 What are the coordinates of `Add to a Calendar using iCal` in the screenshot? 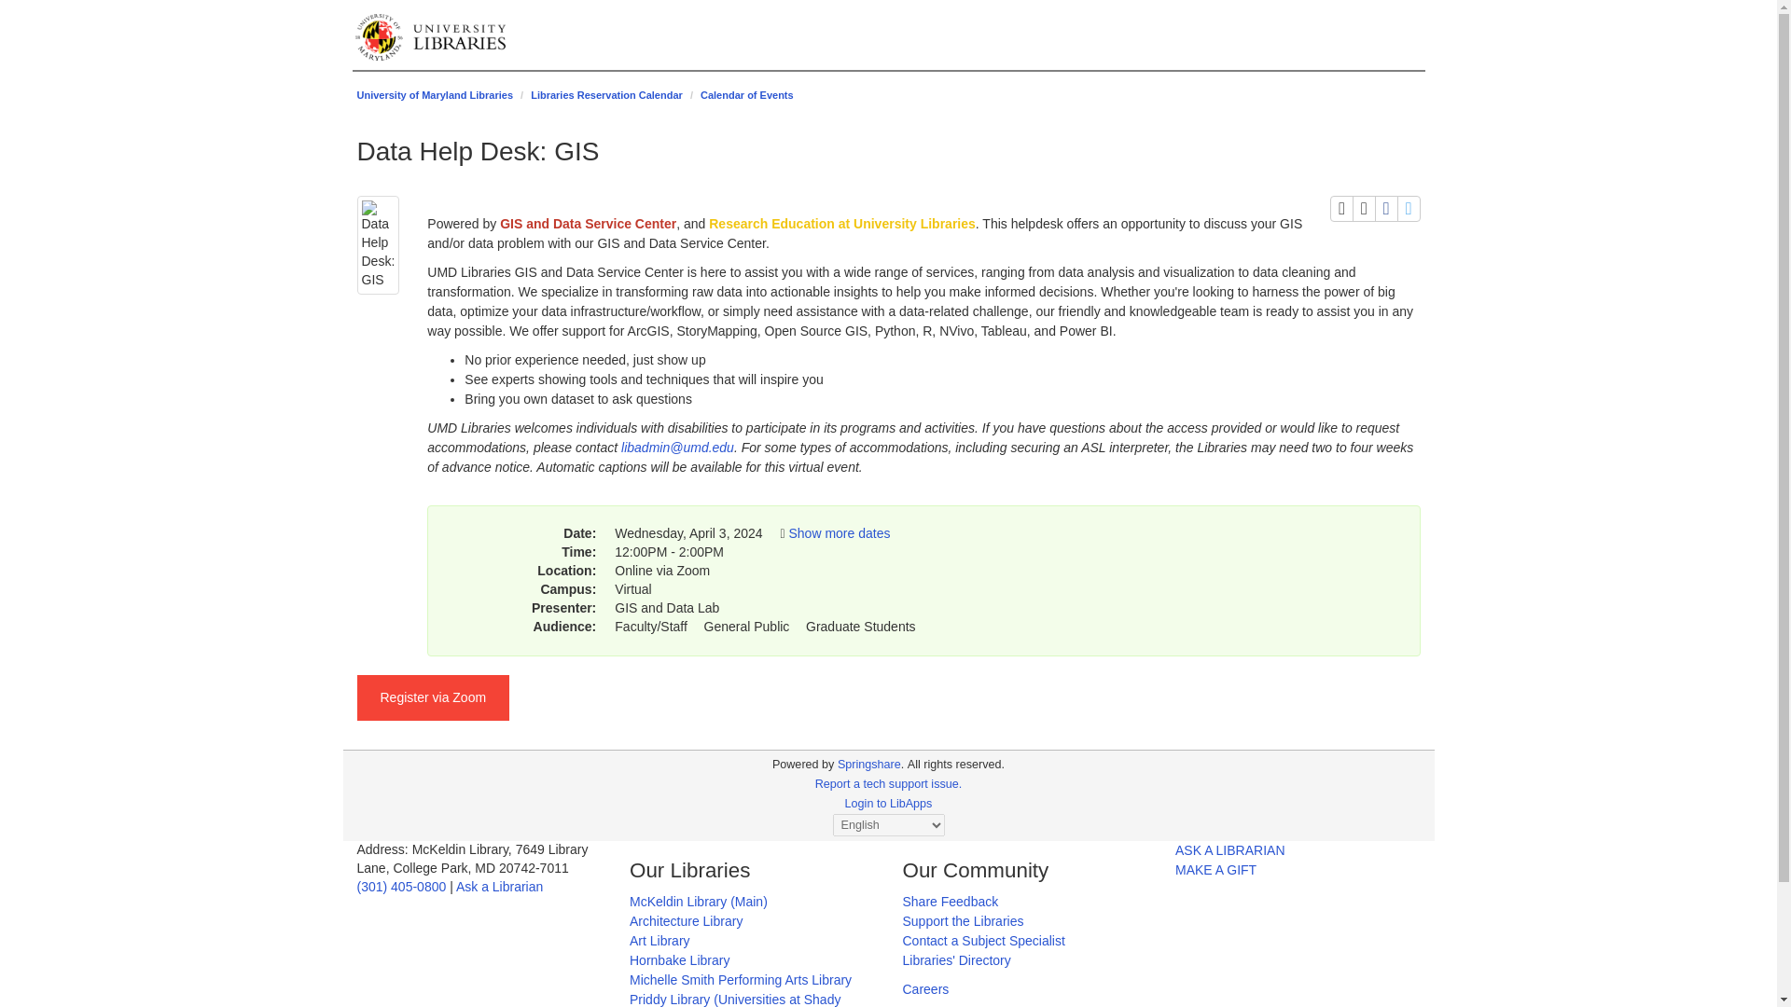 It's located at (1364, 208).